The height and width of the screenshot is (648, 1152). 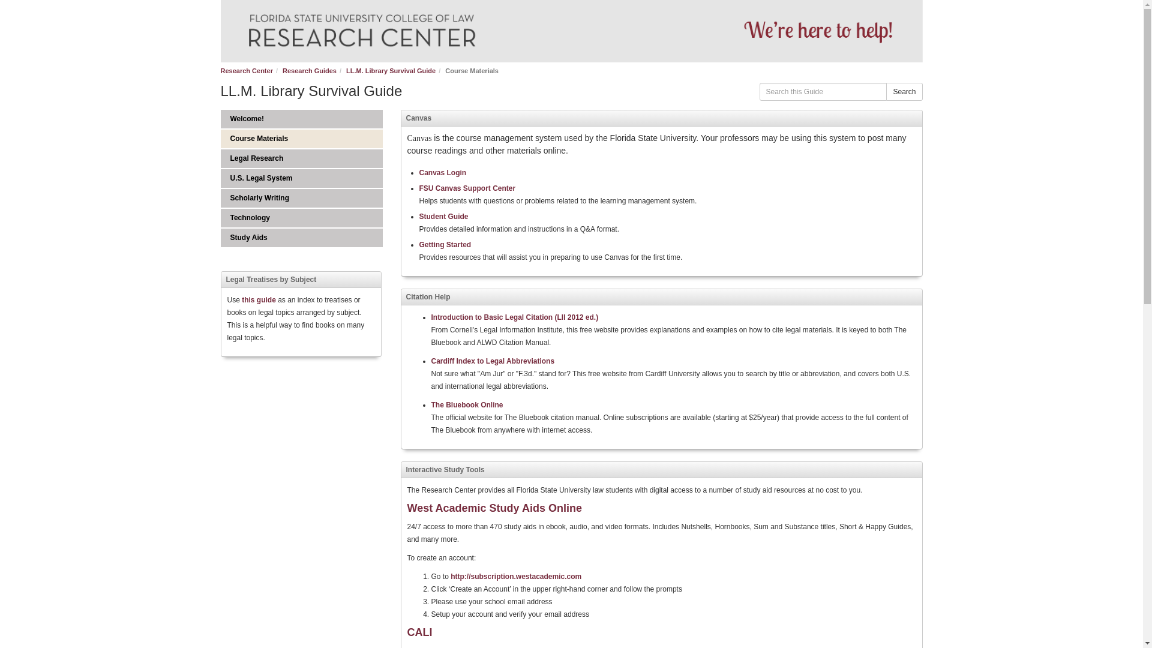 What do you see at coordinates (445, 244) in the screenshot?
I see `Canvas Login` at bounding box center [445, 244].